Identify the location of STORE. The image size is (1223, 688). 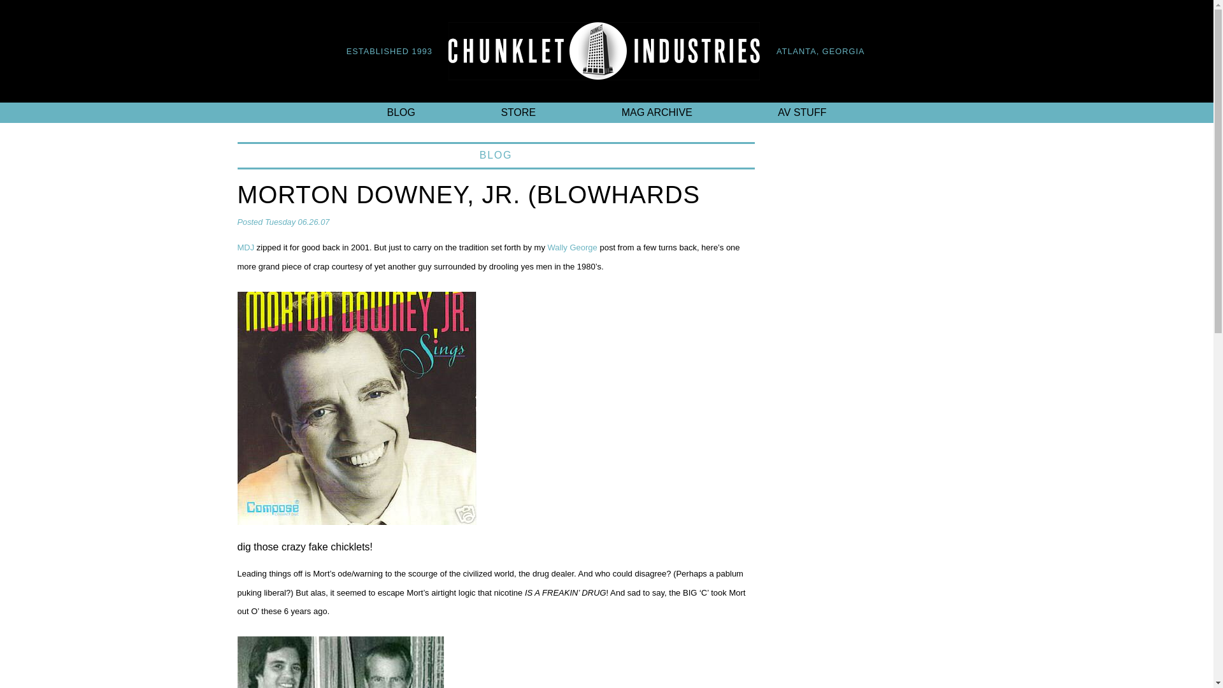
(519, 112).